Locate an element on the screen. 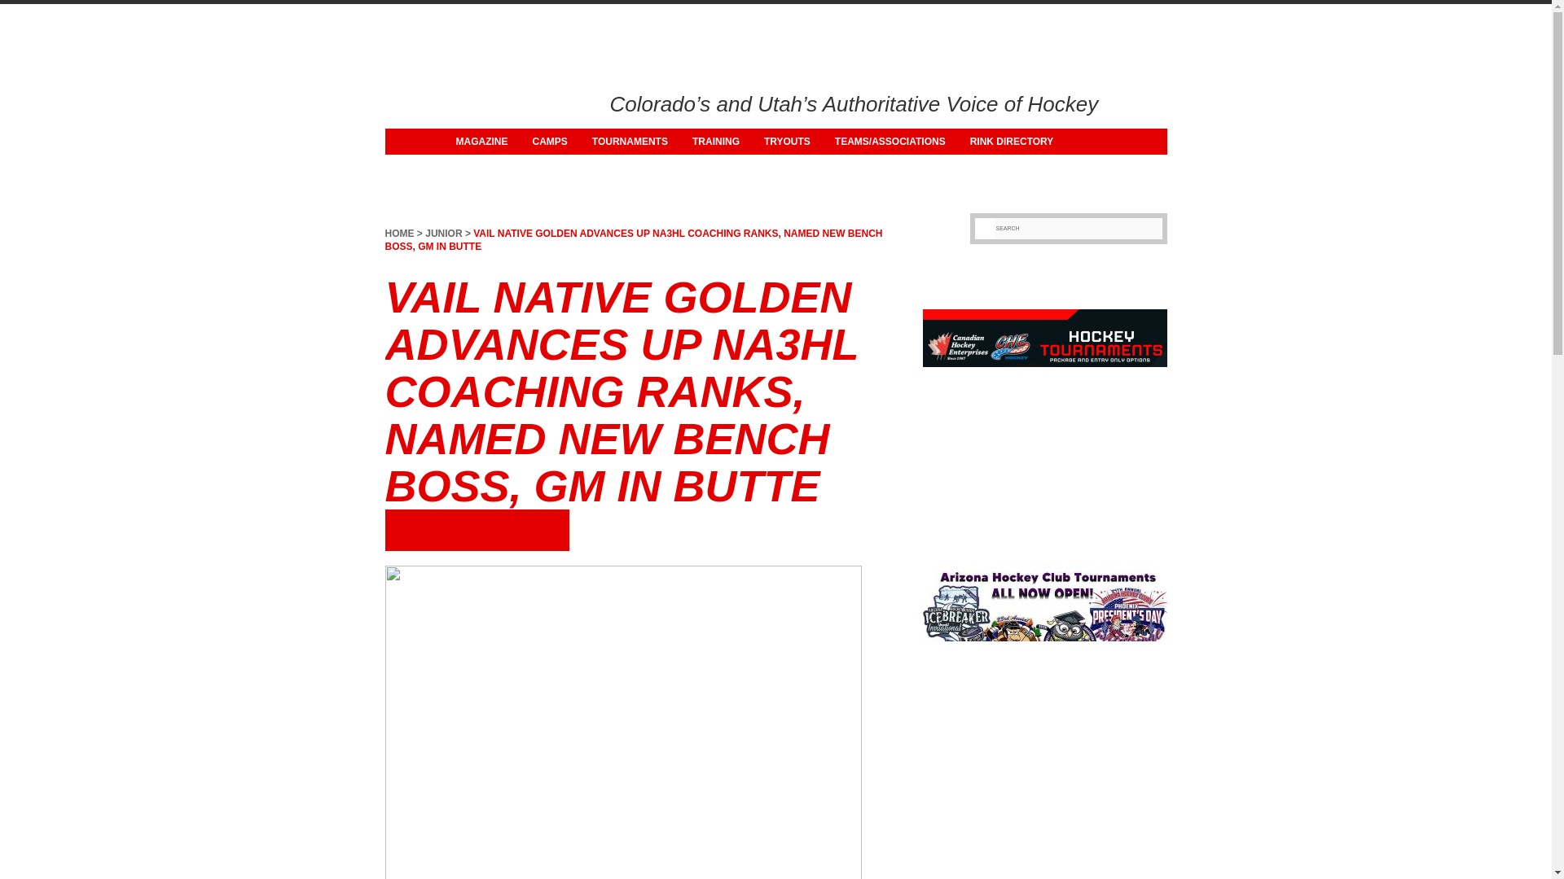  ALUMNI is located at coordinates (474, 168).